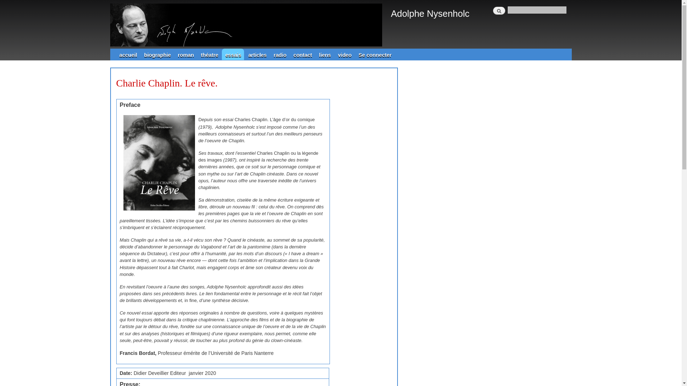 This screenshot has height=386, width=687. I want to click on roman, so click(185, 54).